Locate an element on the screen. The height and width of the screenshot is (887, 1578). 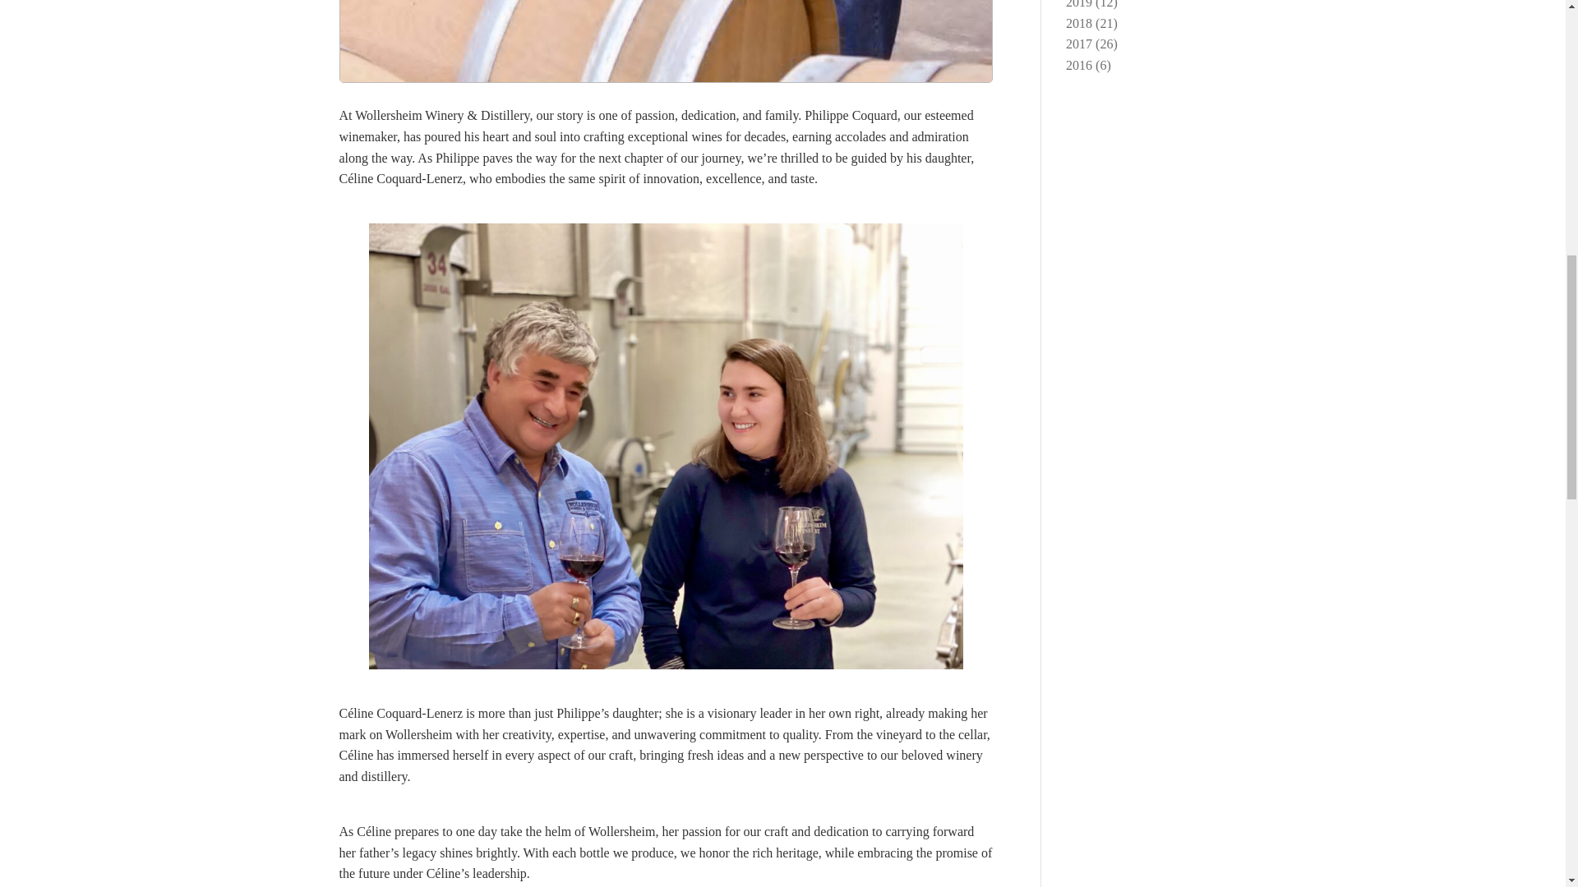
FareHarbor is located at coordinates (1455, 70).